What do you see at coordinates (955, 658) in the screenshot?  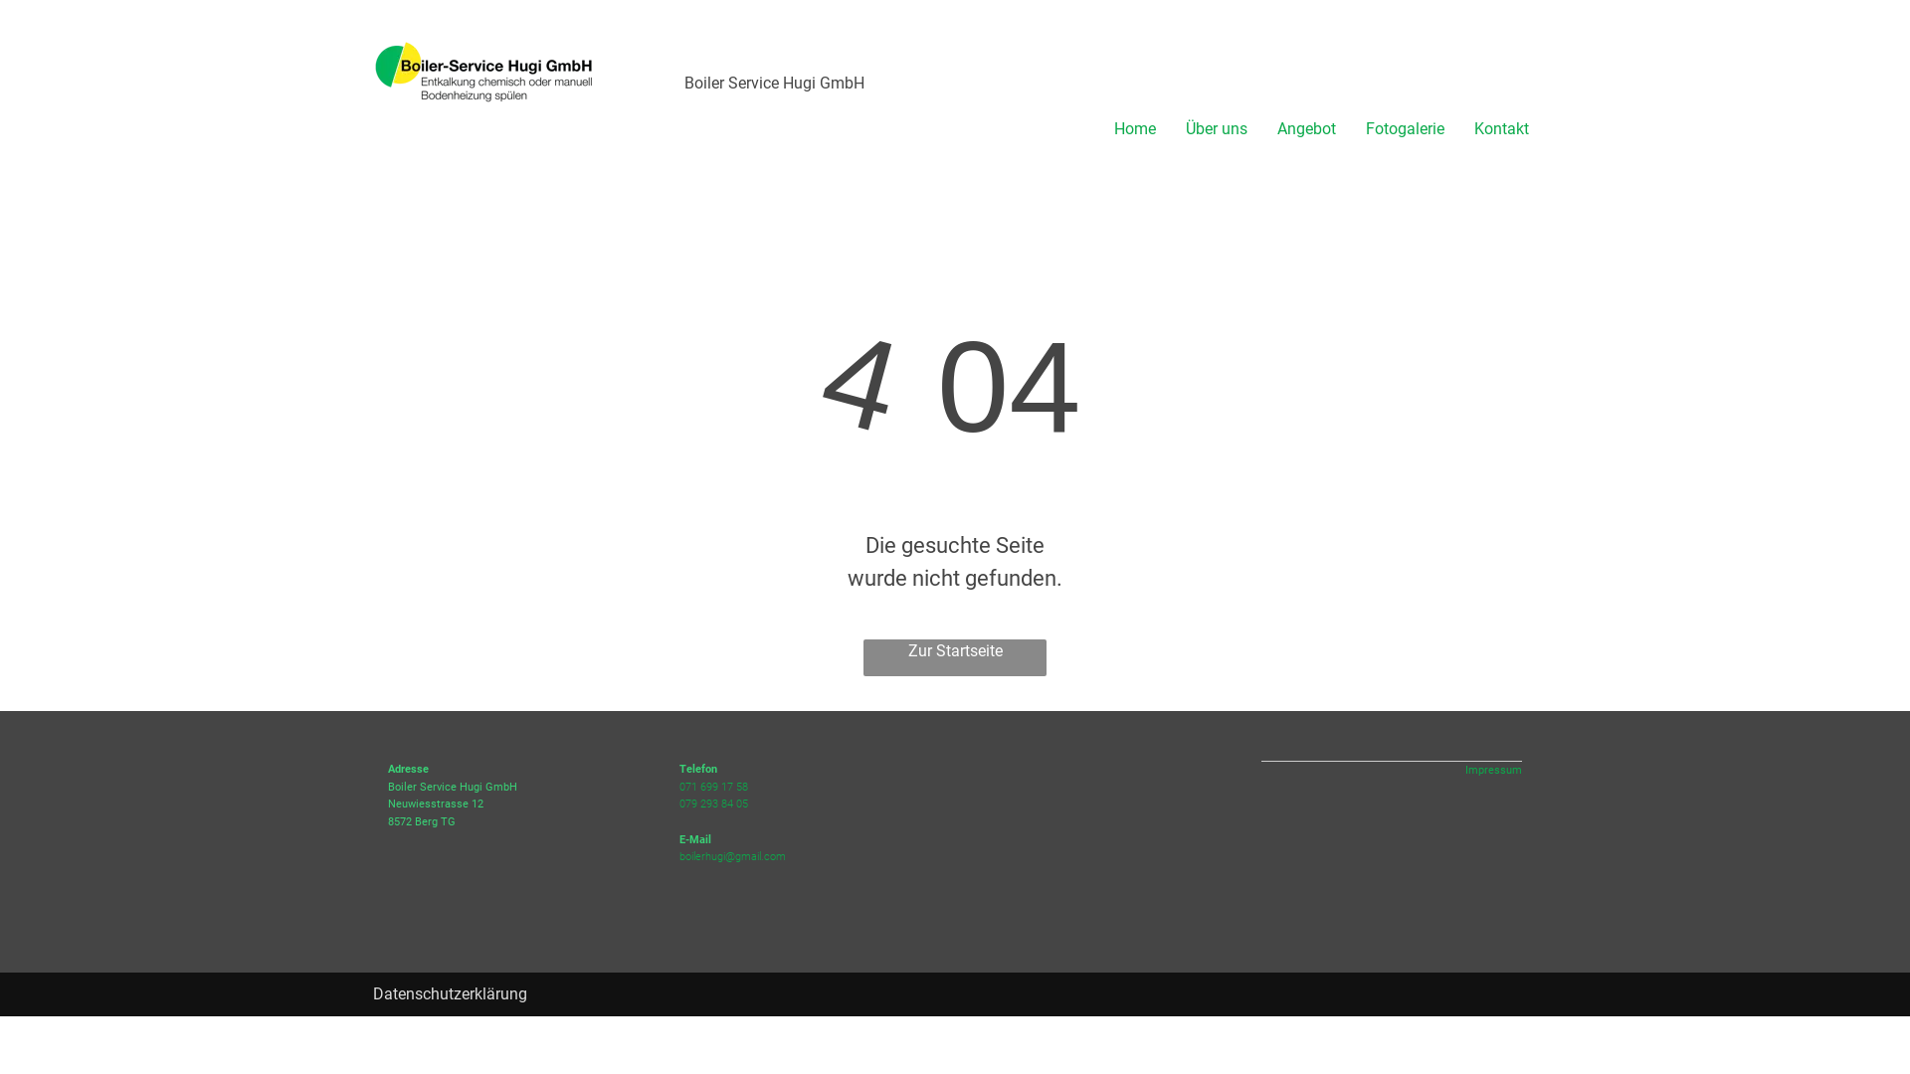 I see `Zur Startseite` at bounding box center [955, 658].